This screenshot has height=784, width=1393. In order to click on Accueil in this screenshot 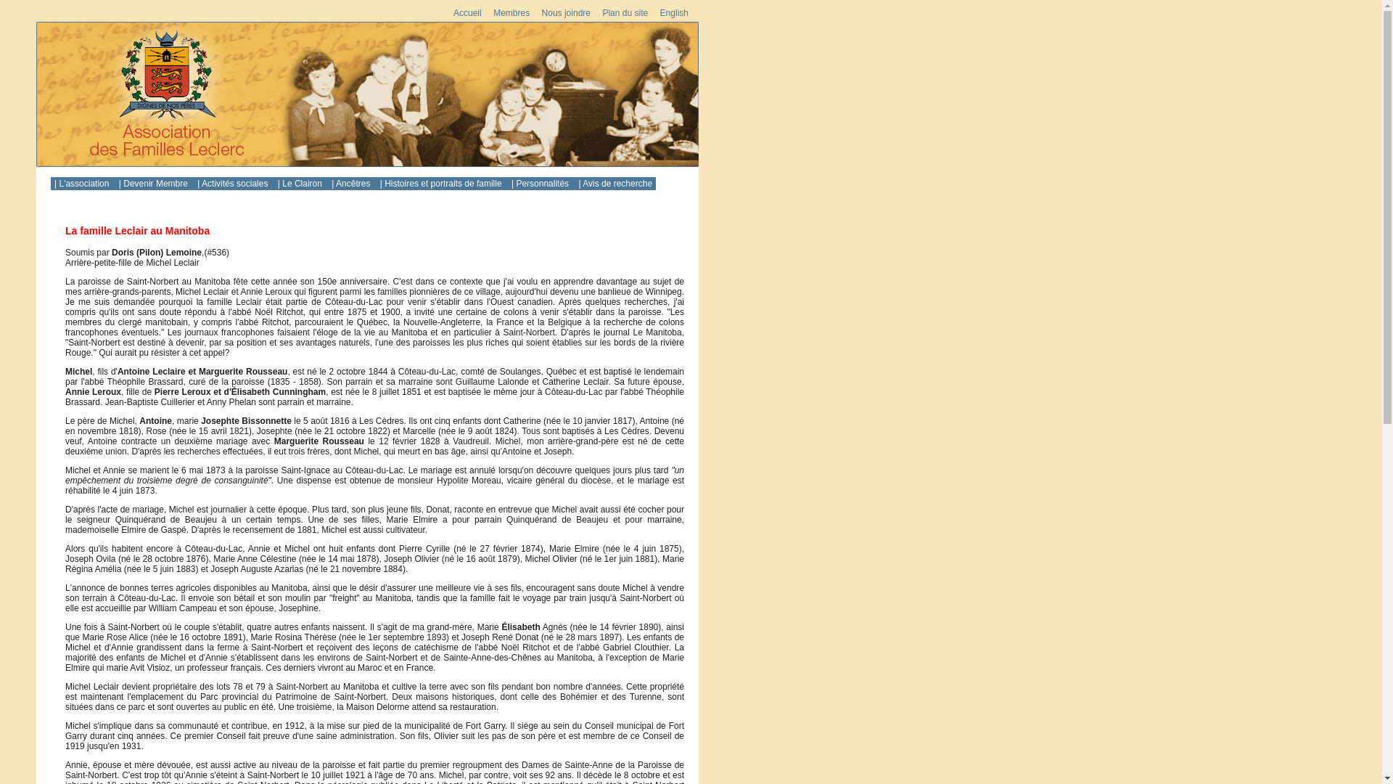, I will do `click(467, 13)`.